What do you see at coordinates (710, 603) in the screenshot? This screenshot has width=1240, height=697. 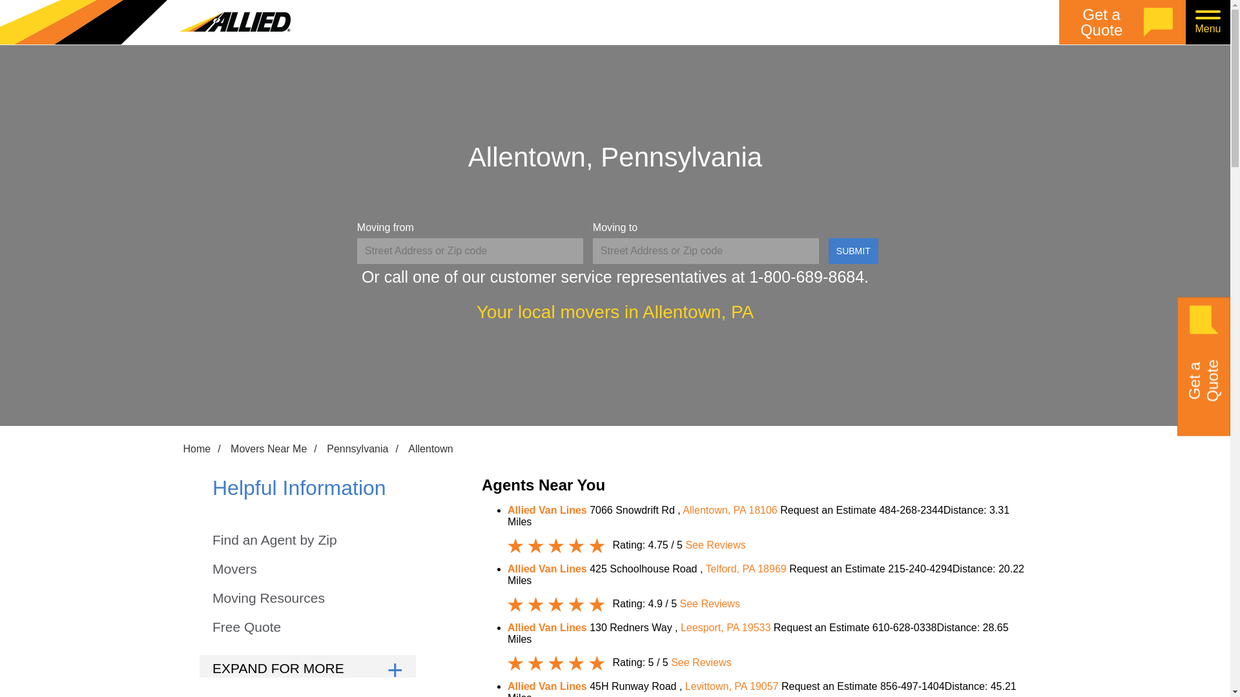 I see `See Reviews` at bounding box center [710, 603].